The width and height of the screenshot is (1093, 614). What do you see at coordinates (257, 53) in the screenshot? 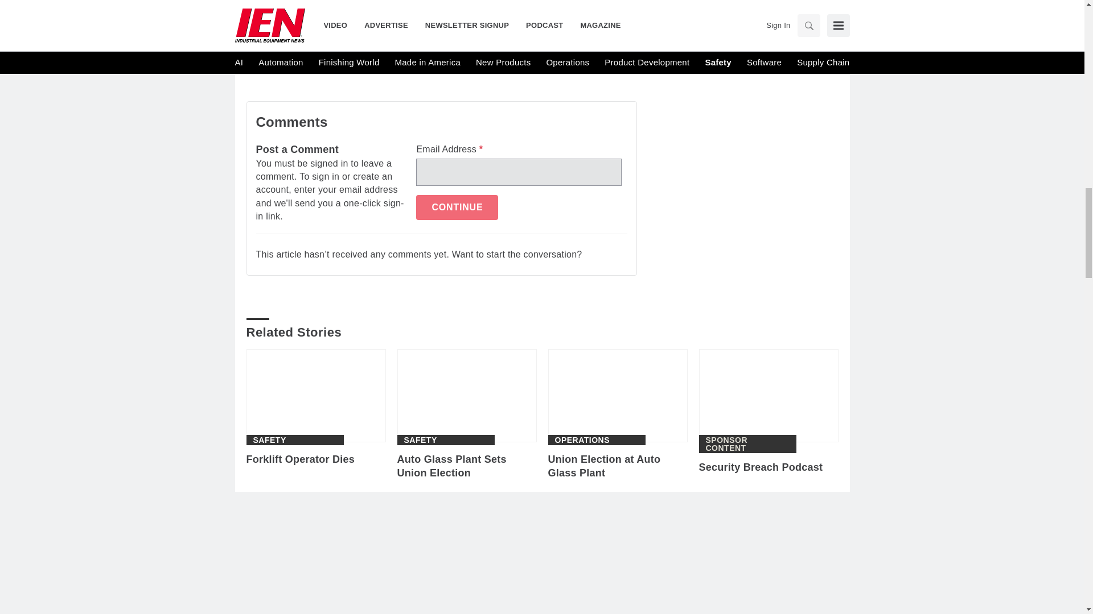
I see `Share To print` at bounding box center [257, 53].